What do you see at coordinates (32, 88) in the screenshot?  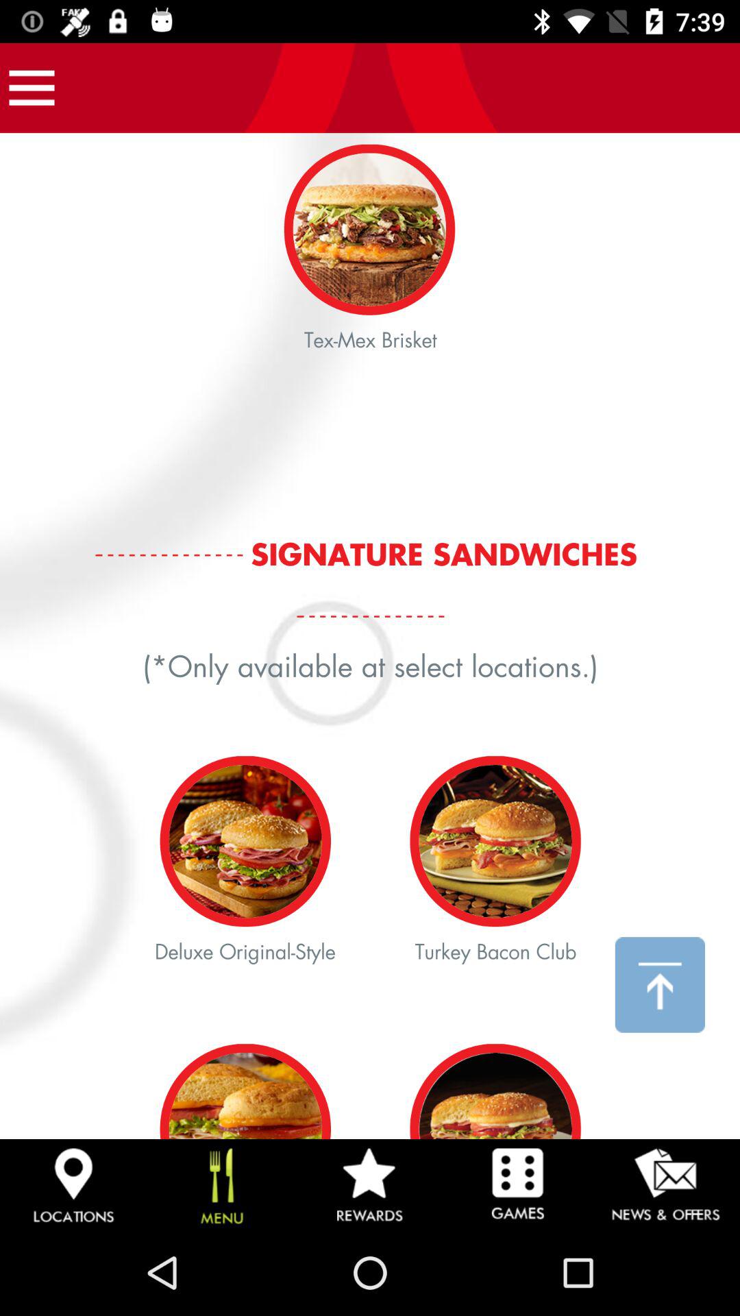 I see `open a menu` at bounding box center [32, 88].